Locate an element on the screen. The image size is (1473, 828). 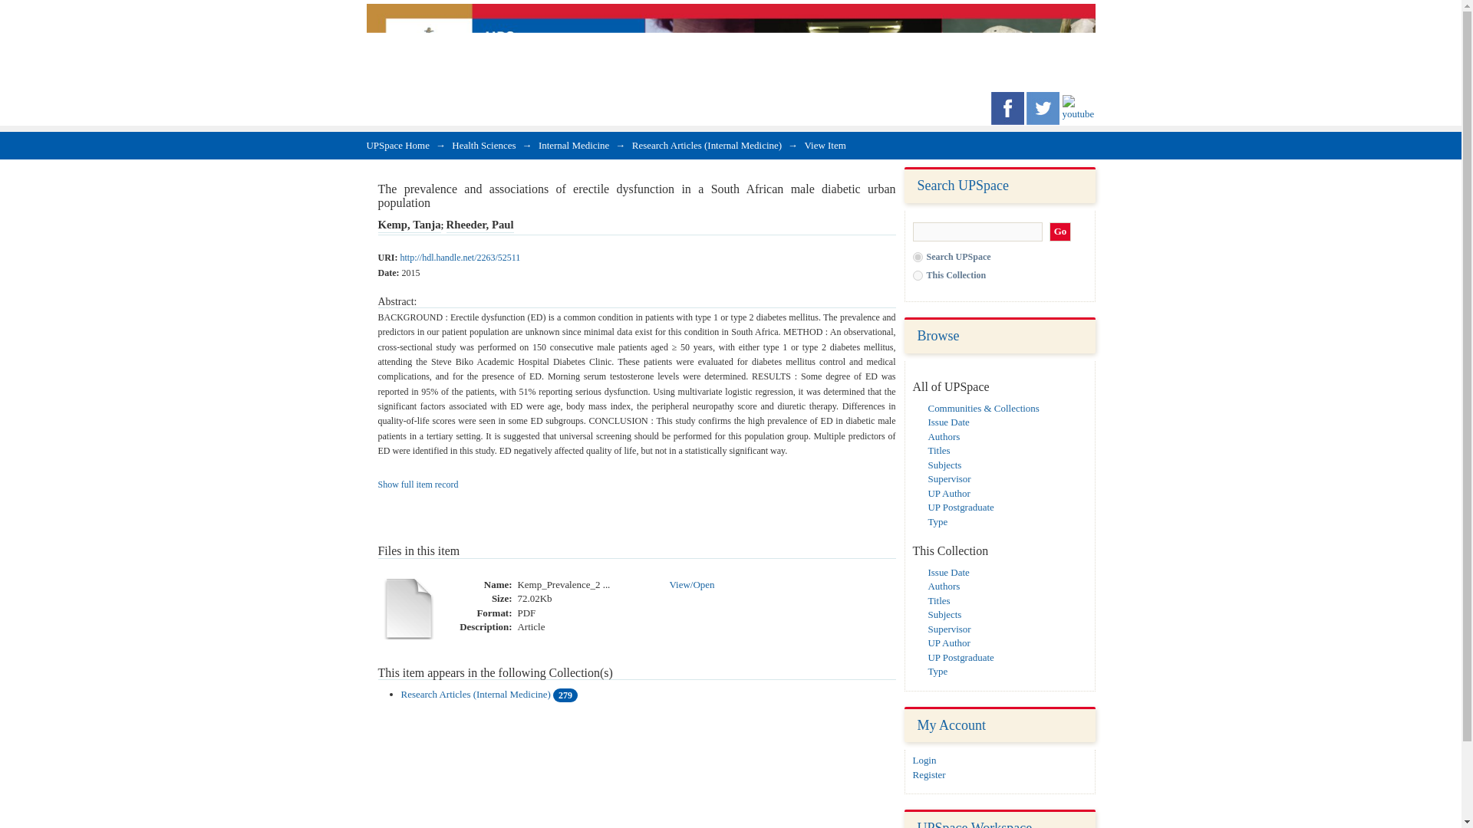
UP Postgraduate is located at coordinates (961, 657).